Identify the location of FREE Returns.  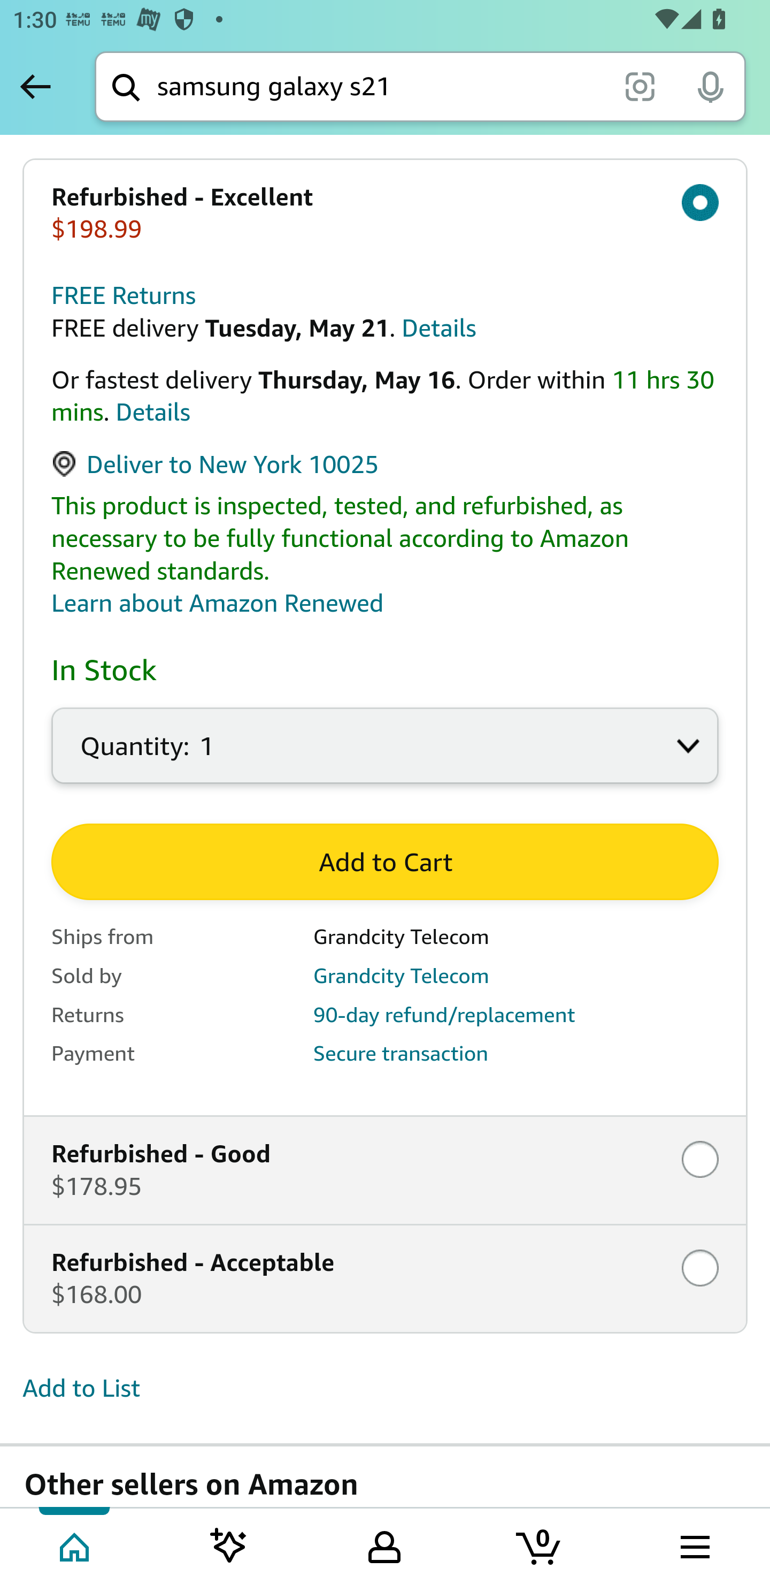
(124, 296).